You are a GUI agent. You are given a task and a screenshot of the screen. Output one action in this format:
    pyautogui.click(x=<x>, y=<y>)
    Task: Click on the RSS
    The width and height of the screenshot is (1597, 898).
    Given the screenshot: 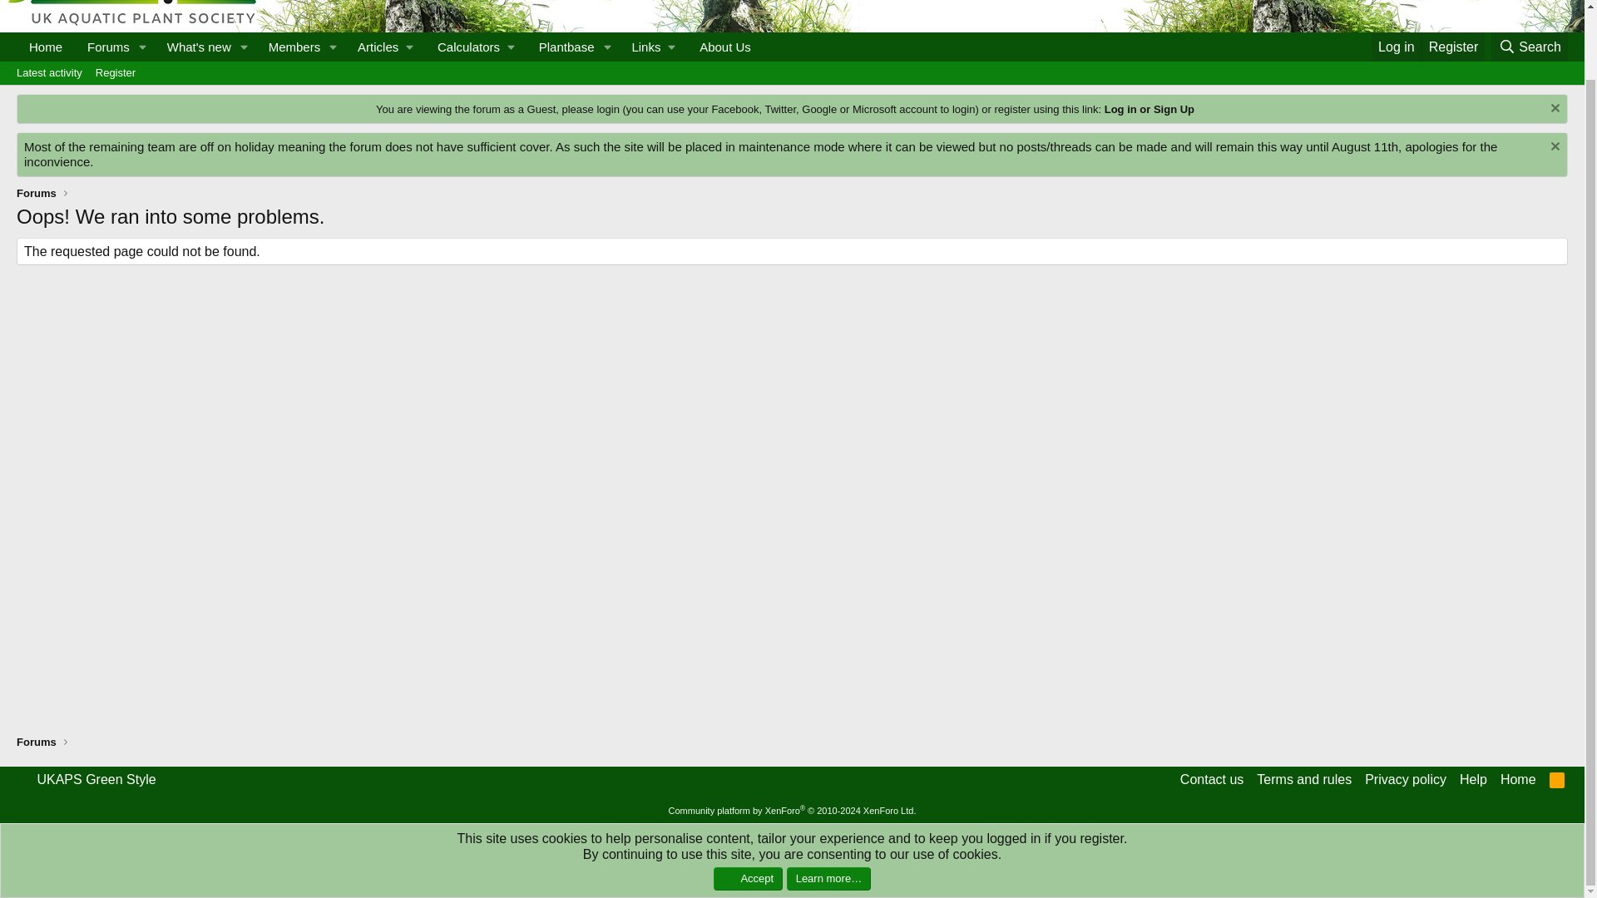 What is the action you would take?
    pyautogui.click(x=1557, y=779)
    